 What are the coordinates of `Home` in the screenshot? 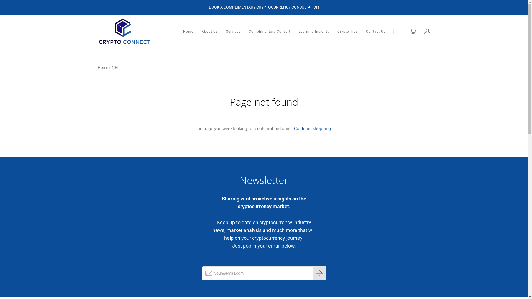 It's located at (103, 68).